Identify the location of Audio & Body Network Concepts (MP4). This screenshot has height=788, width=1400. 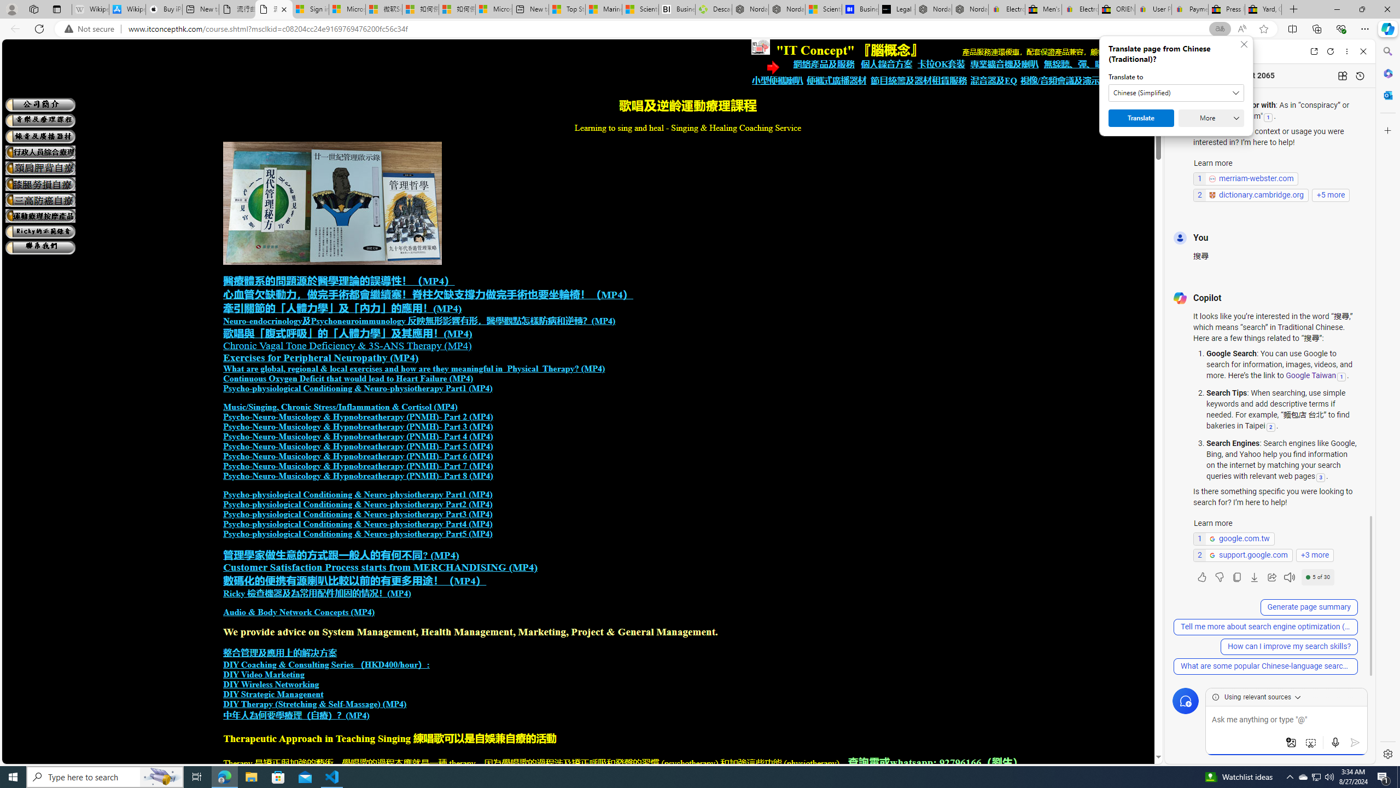
(299, 612).